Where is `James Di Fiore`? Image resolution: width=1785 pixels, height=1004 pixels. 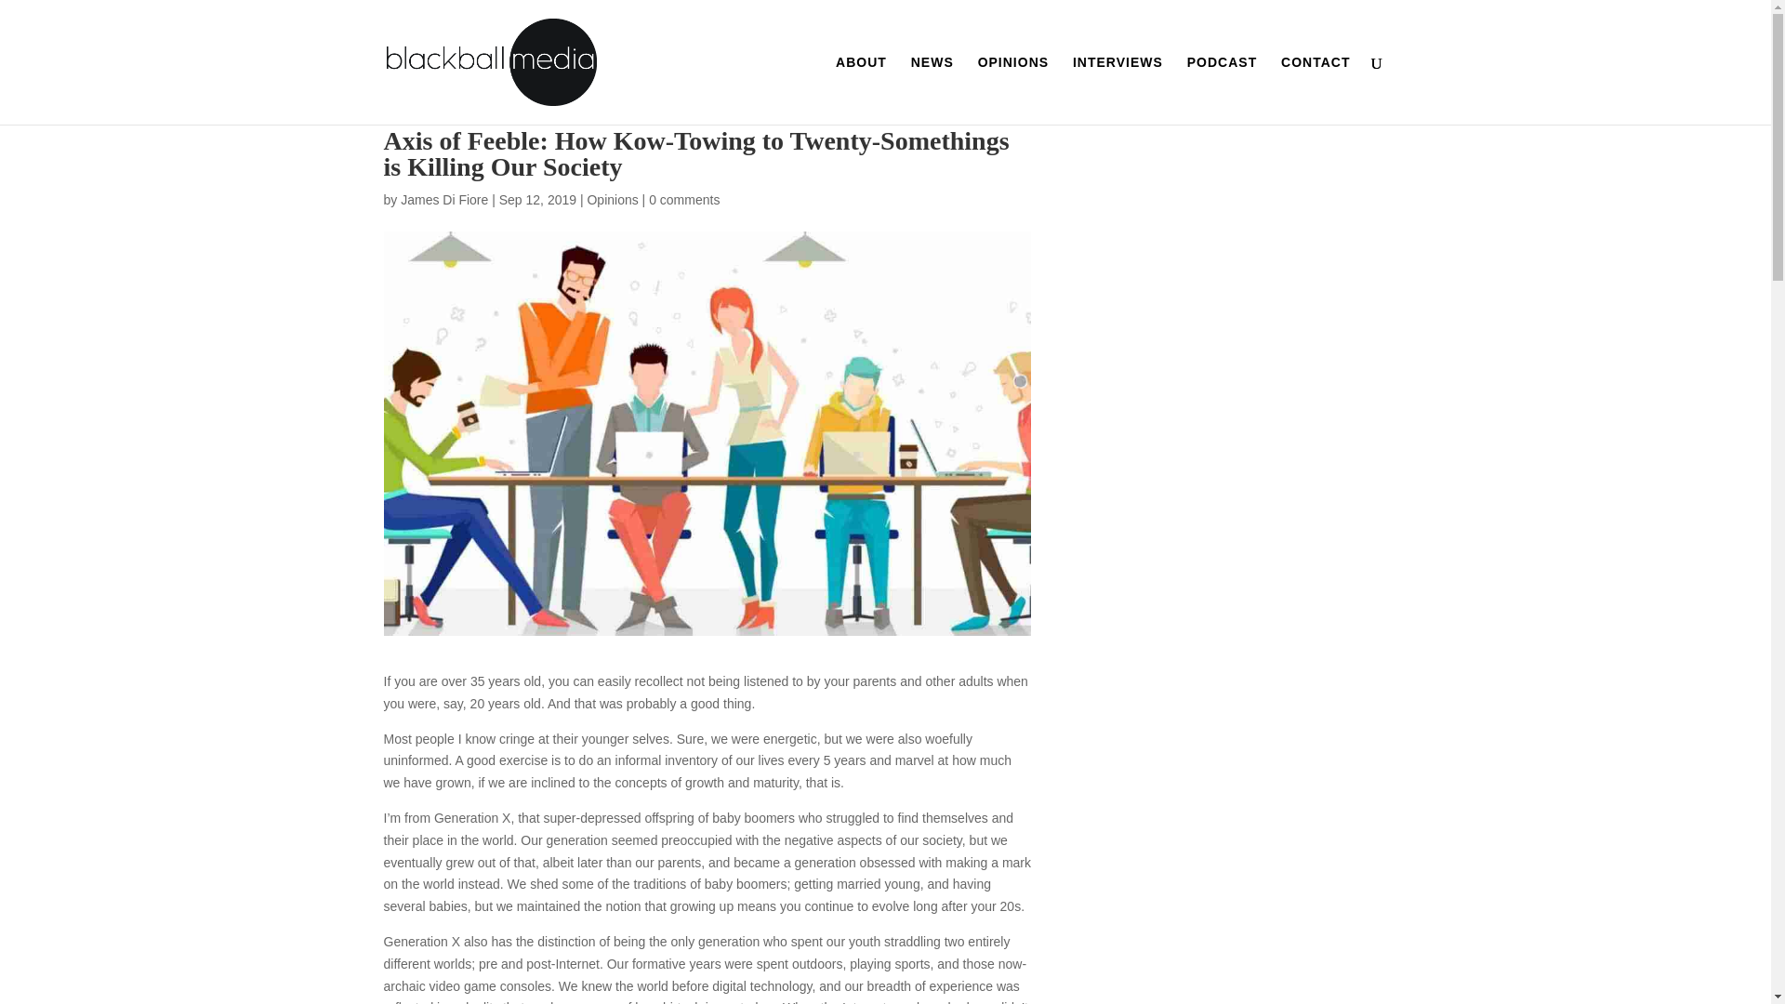 James Di Fiore is located at coordinates (443, 199).